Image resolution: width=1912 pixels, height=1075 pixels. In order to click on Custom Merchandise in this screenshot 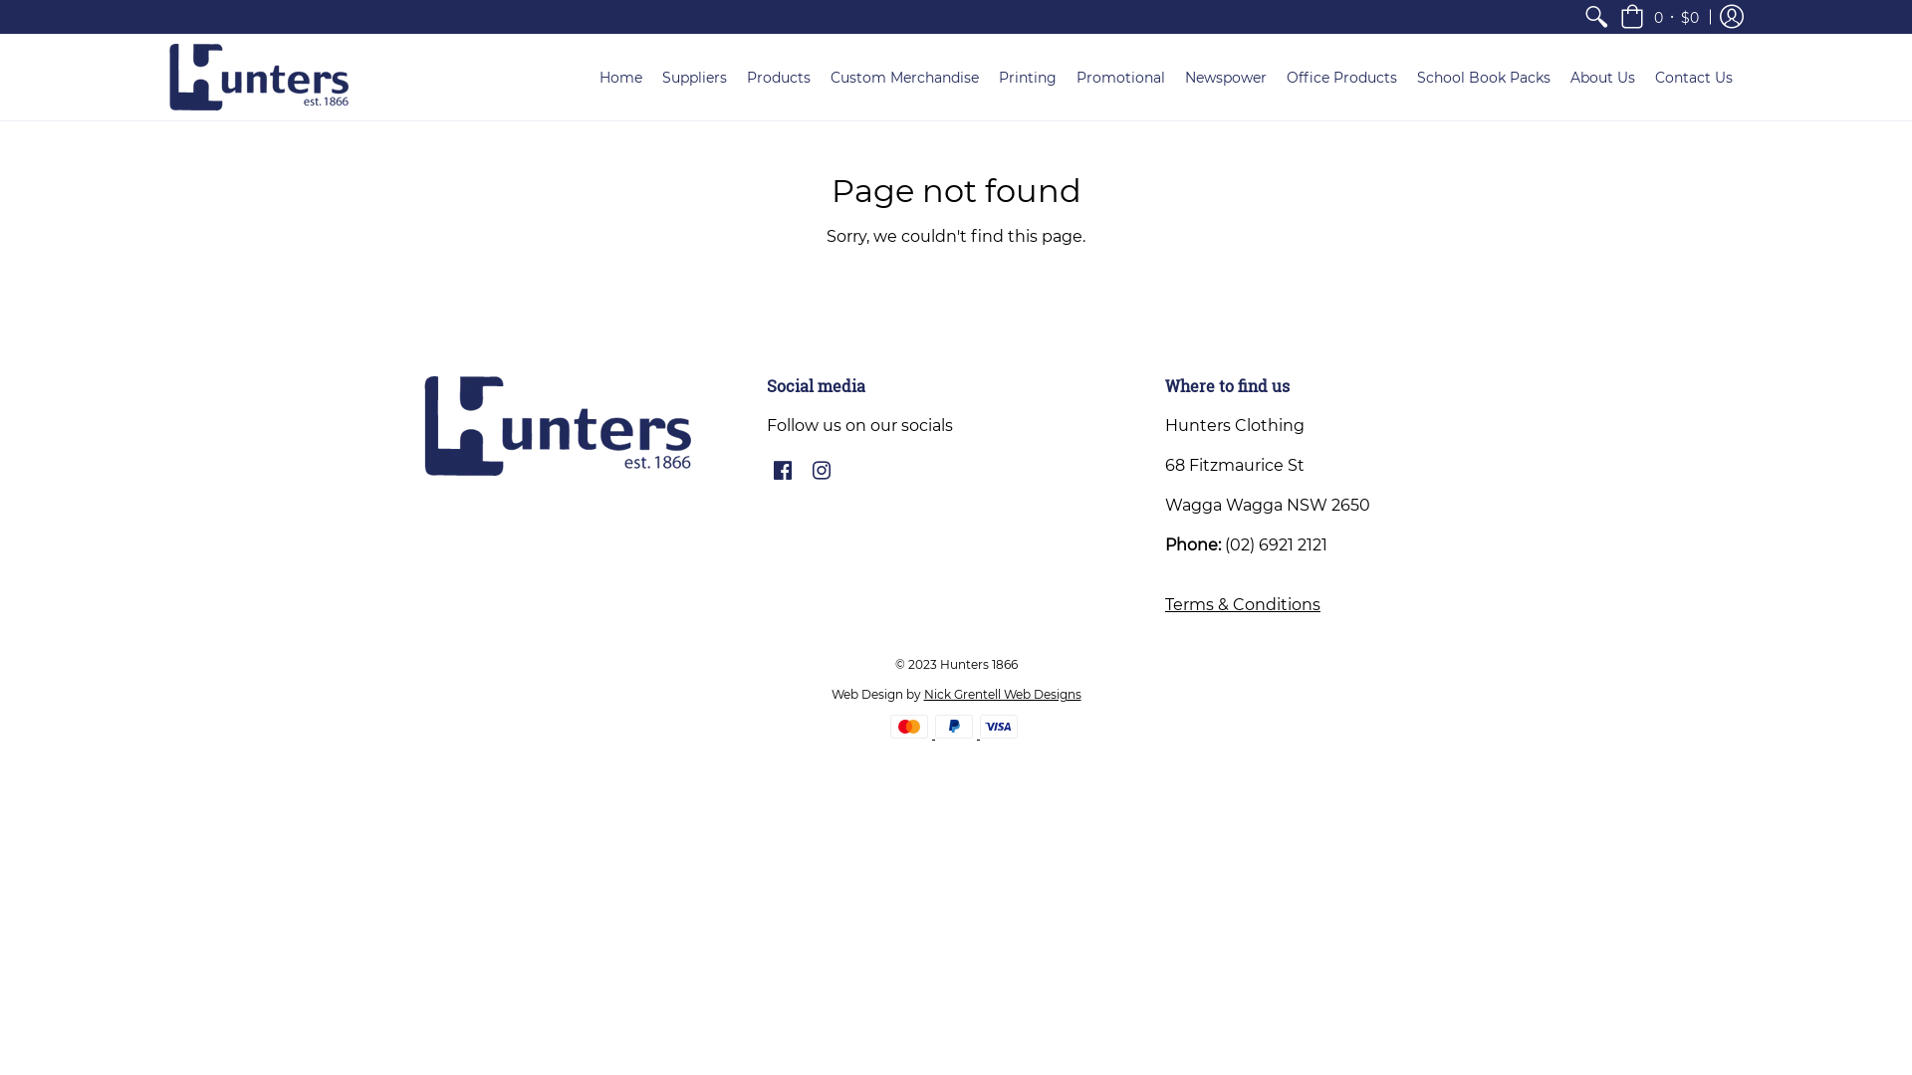, I will do `click(904, 78)`.